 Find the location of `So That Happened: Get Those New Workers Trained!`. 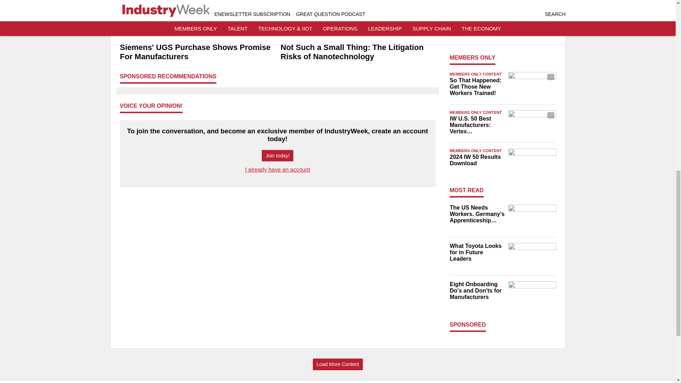

So That Happened: Get Those New Workers Trained! is located at coordinates (477, 87).